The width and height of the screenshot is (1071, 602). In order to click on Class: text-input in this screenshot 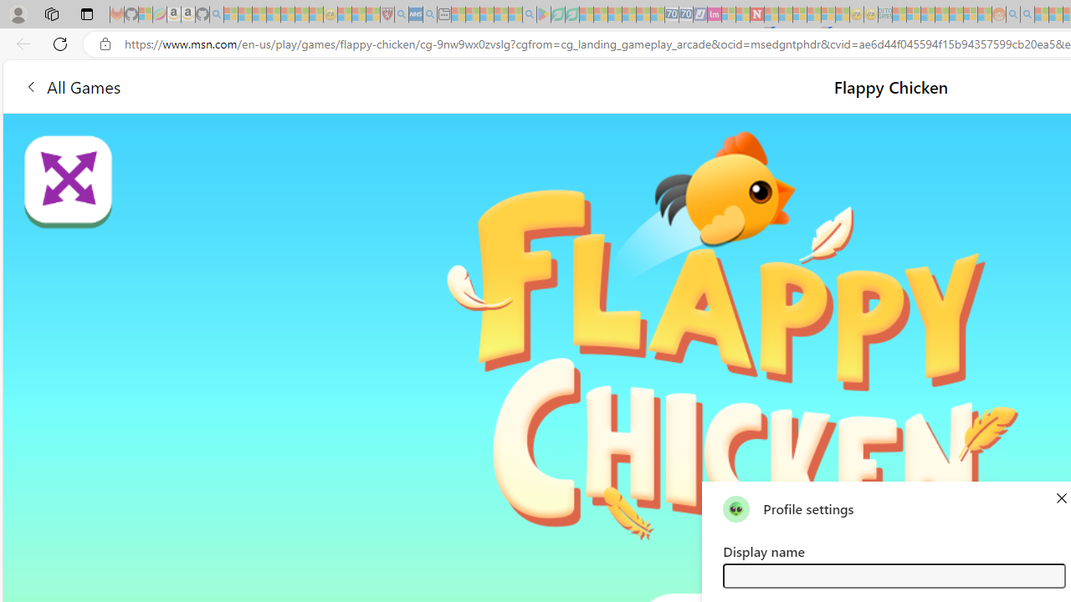, I will do `click(894, 575)`.